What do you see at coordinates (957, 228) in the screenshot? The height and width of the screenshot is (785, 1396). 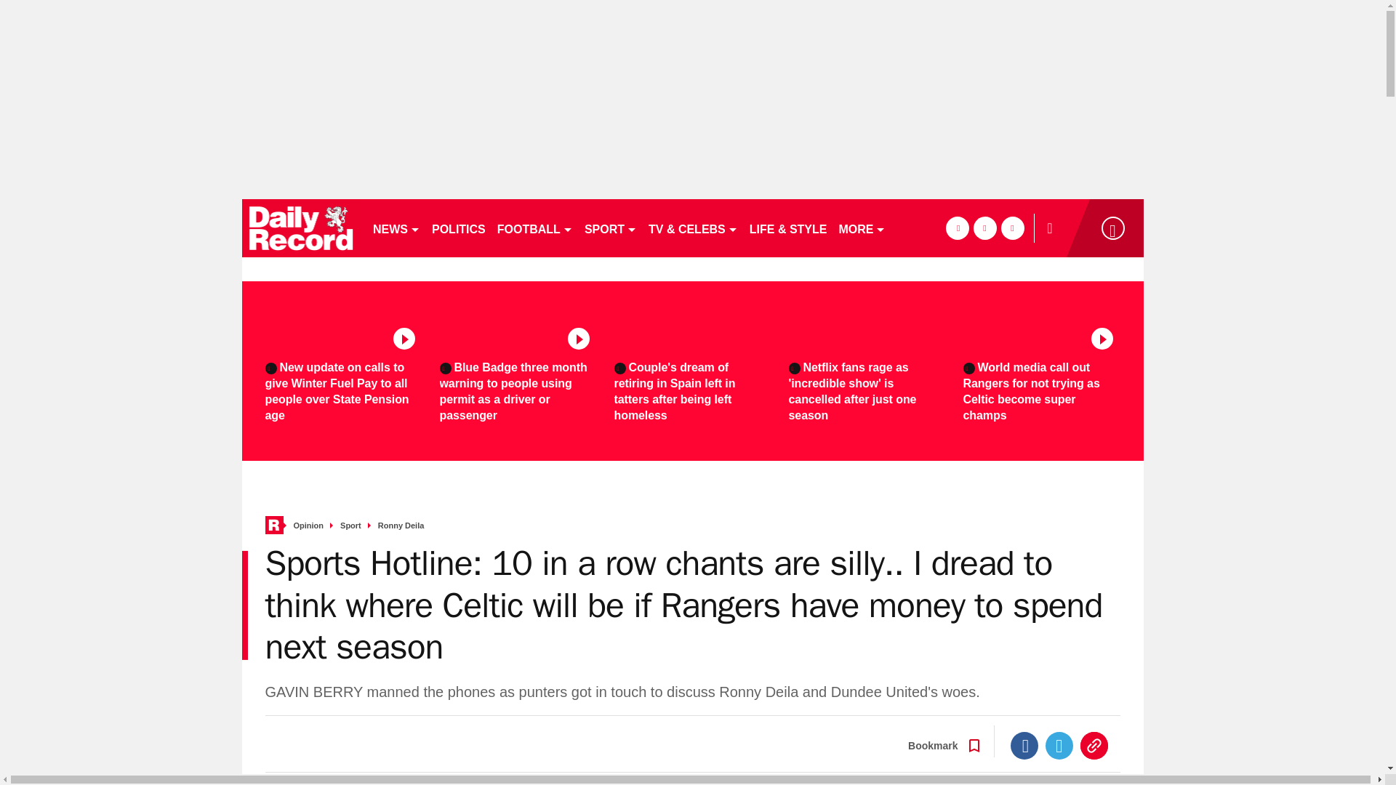 I see `facebook` at bounding box center [957, 228].